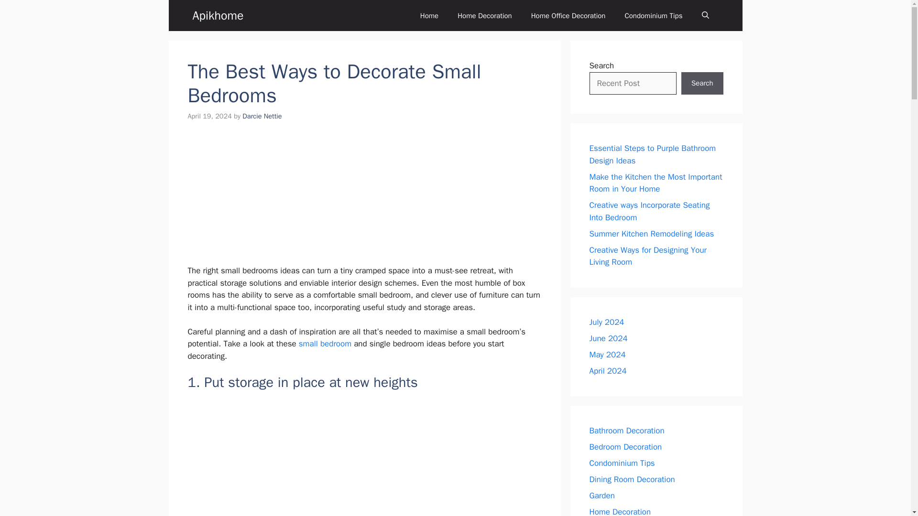  What do you see at coordinates (622, 463) in the screenshot?
I see `Condominium Tips` at bounding box center [622, 463].